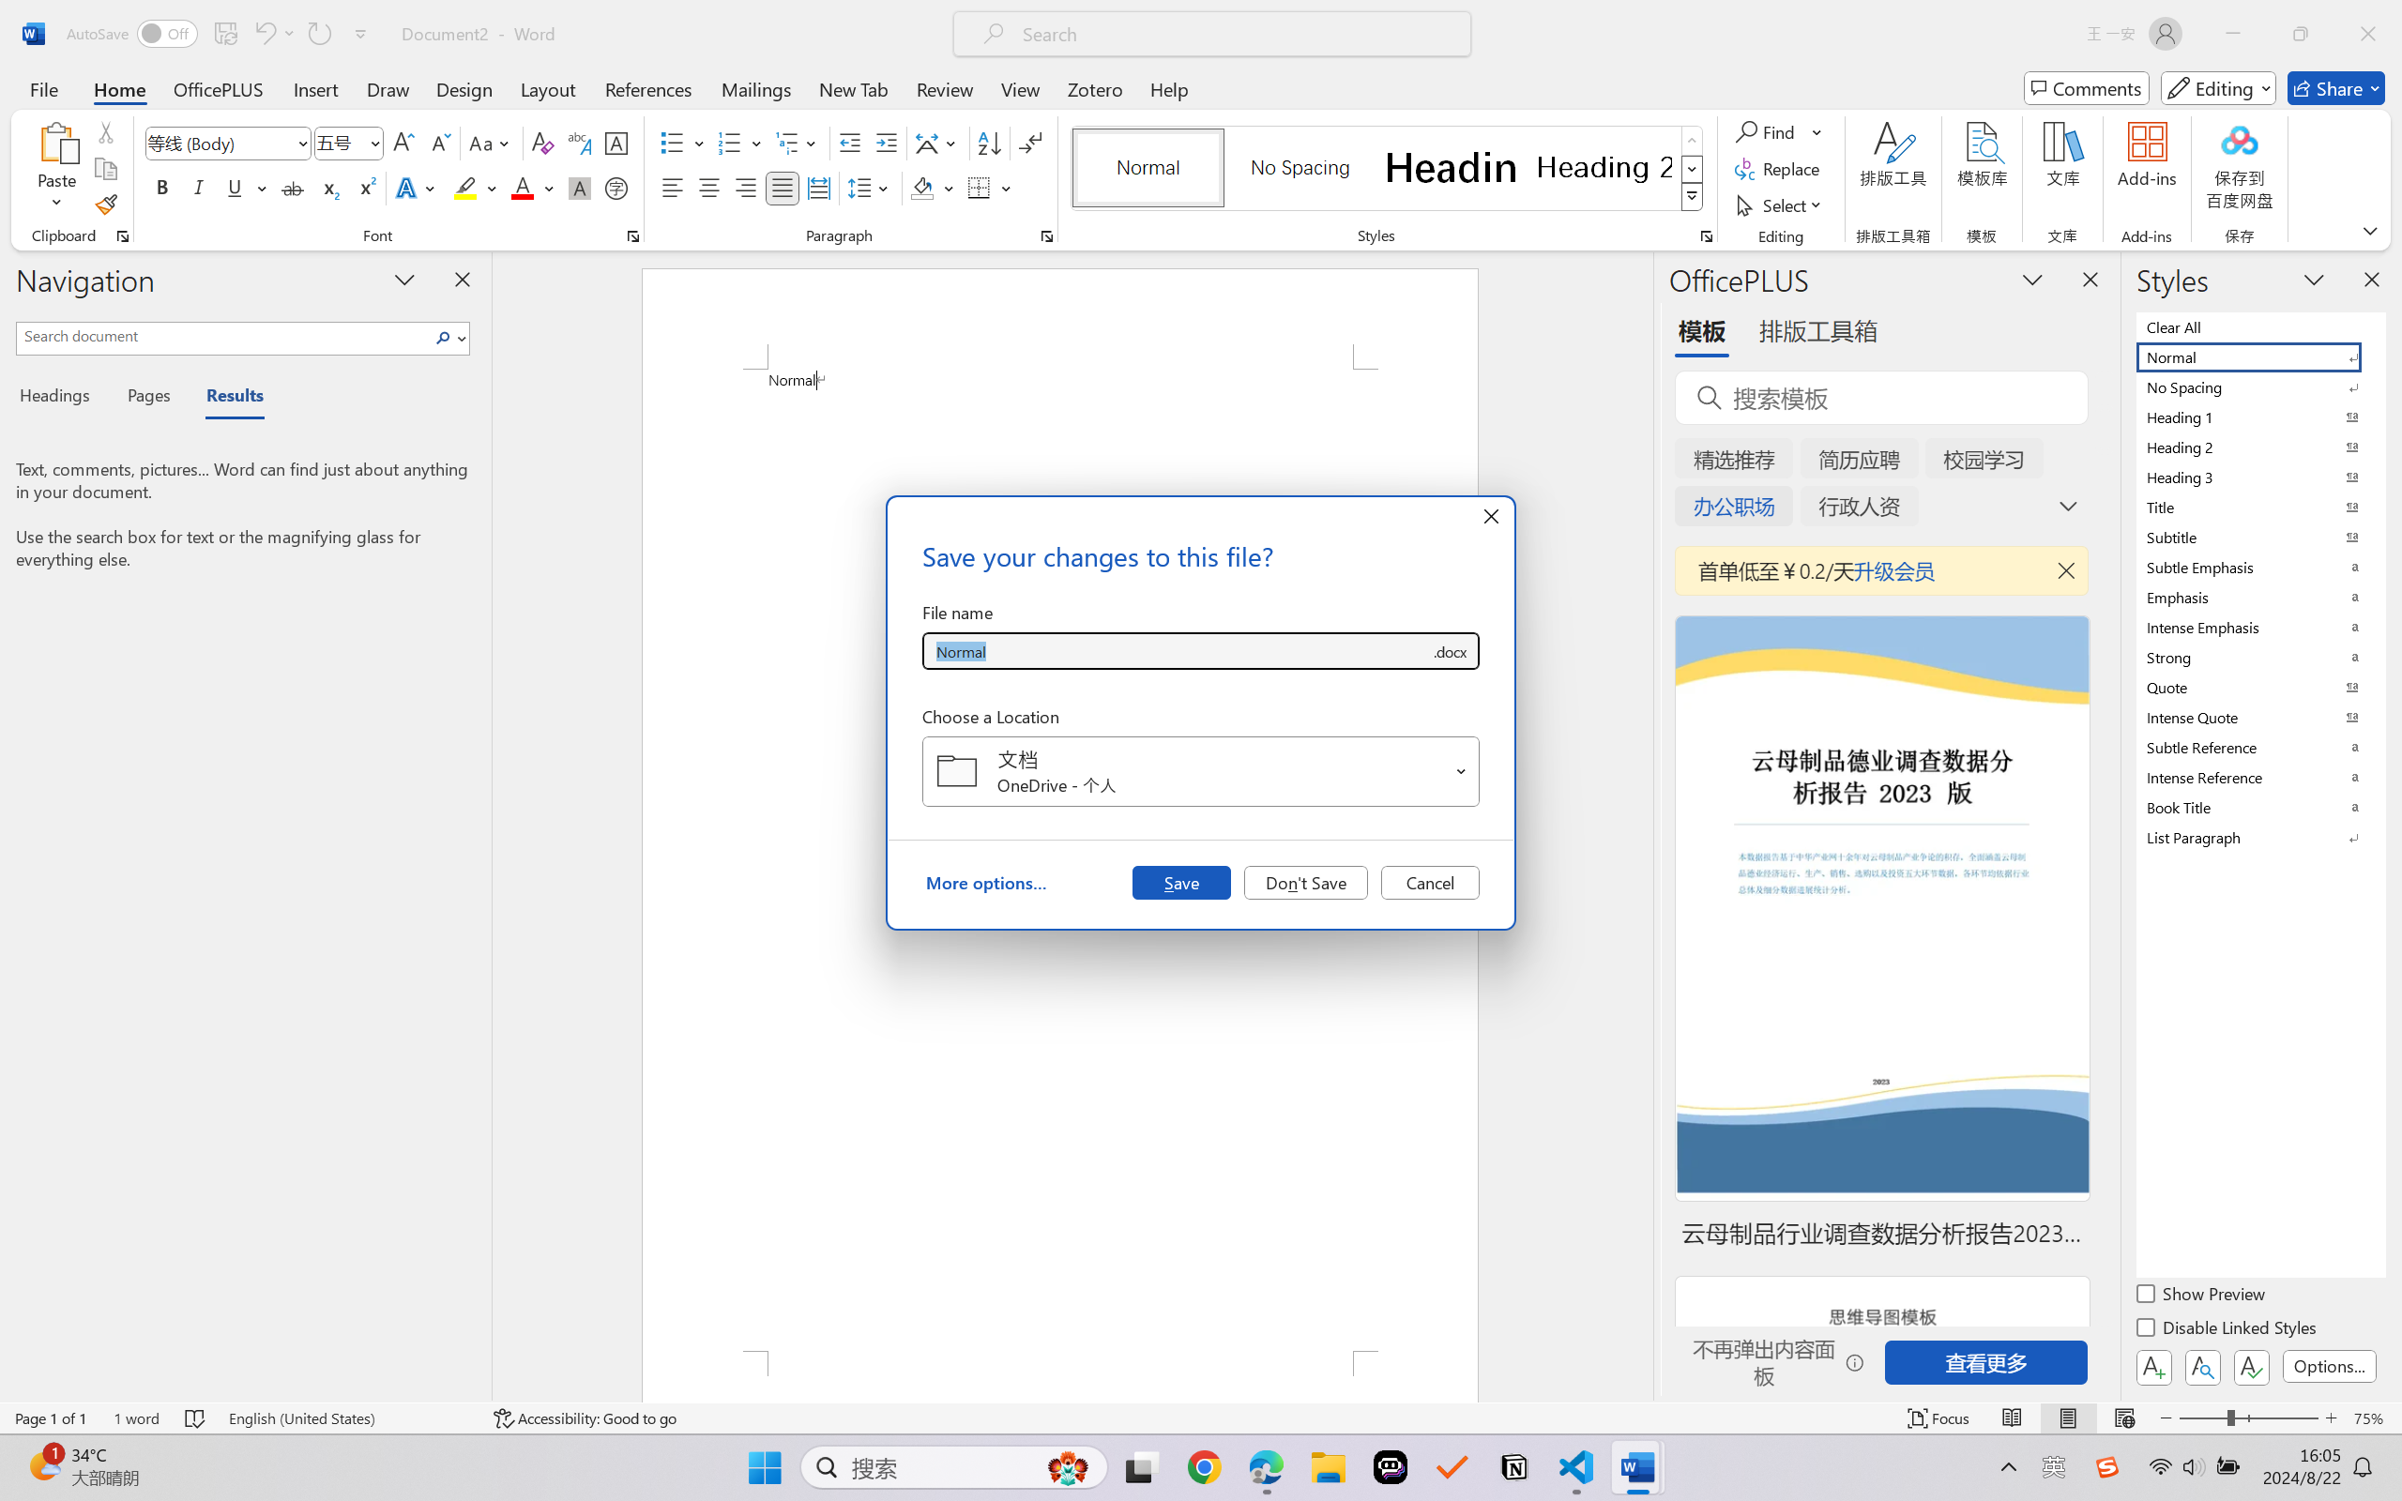  Describe the element at coordinates (444, 338) in the screenshot. I see `Search` at that location.